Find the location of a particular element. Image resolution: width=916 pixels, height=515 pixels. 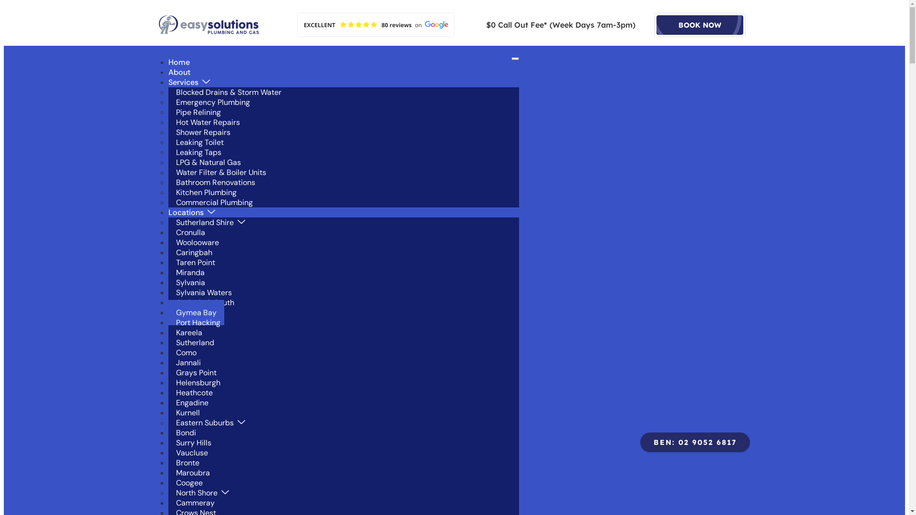

Commercial Plumbing is located at coordinates (214, 202).